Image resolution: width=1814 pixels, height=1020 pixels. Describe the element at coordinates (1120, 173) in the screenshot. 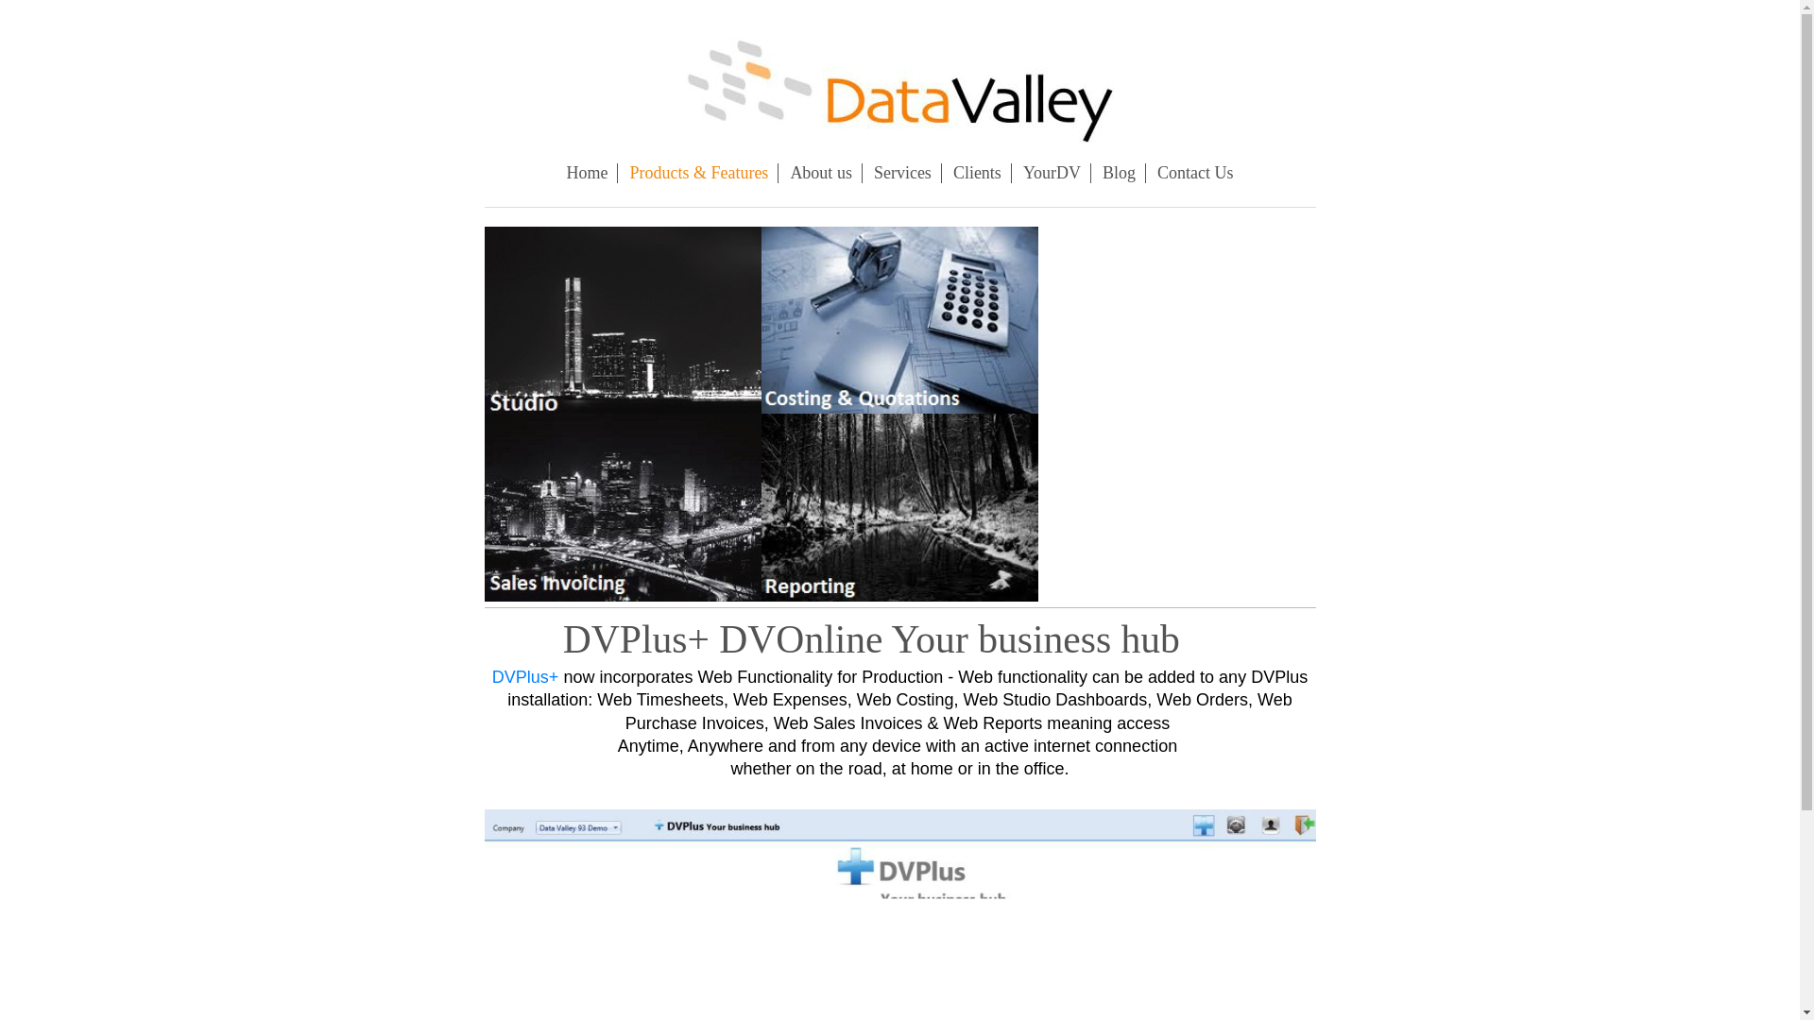

I see `Blog` at that location.